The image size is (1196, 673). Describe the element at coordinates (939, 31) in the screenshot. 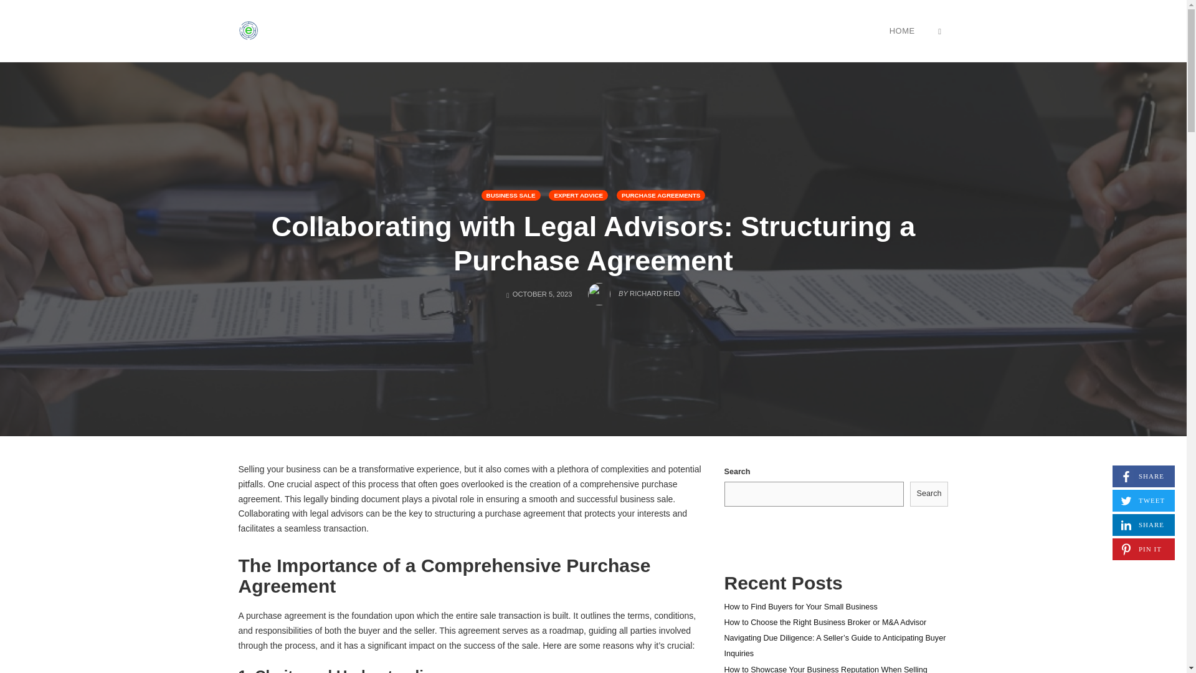

I see `OPEN SEARCH FORM` at that location.